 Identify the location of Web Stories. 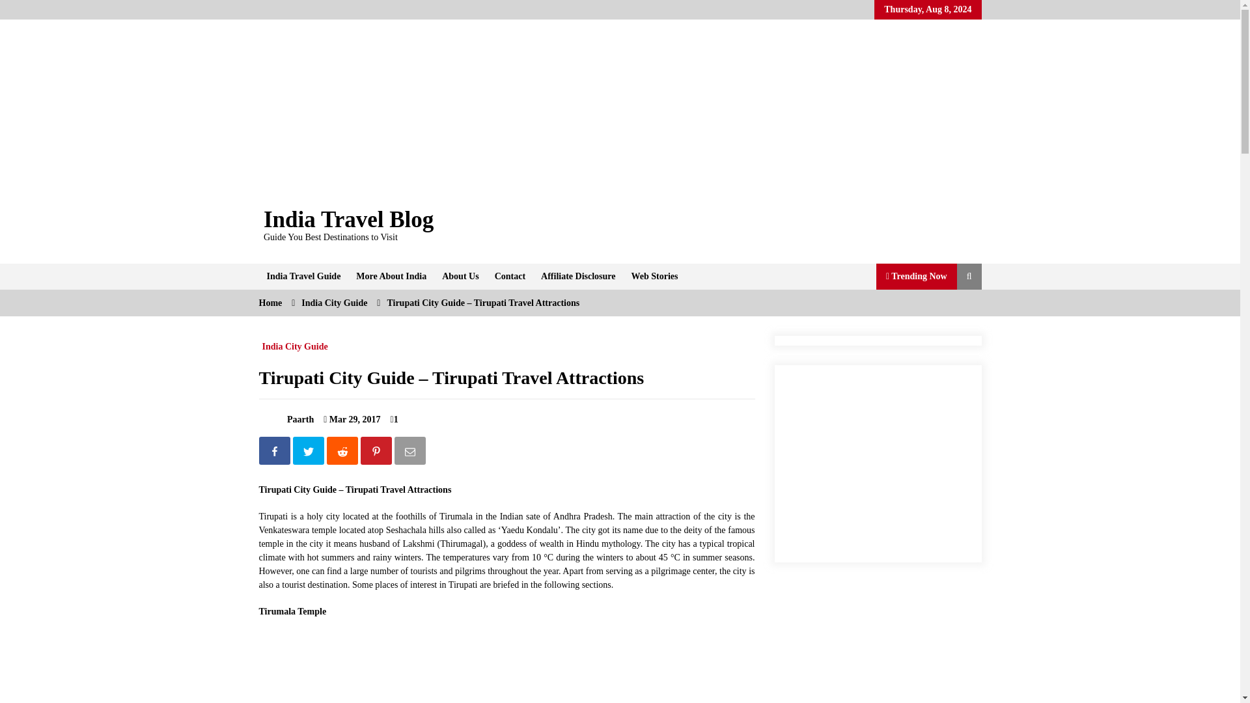
(655, 276).